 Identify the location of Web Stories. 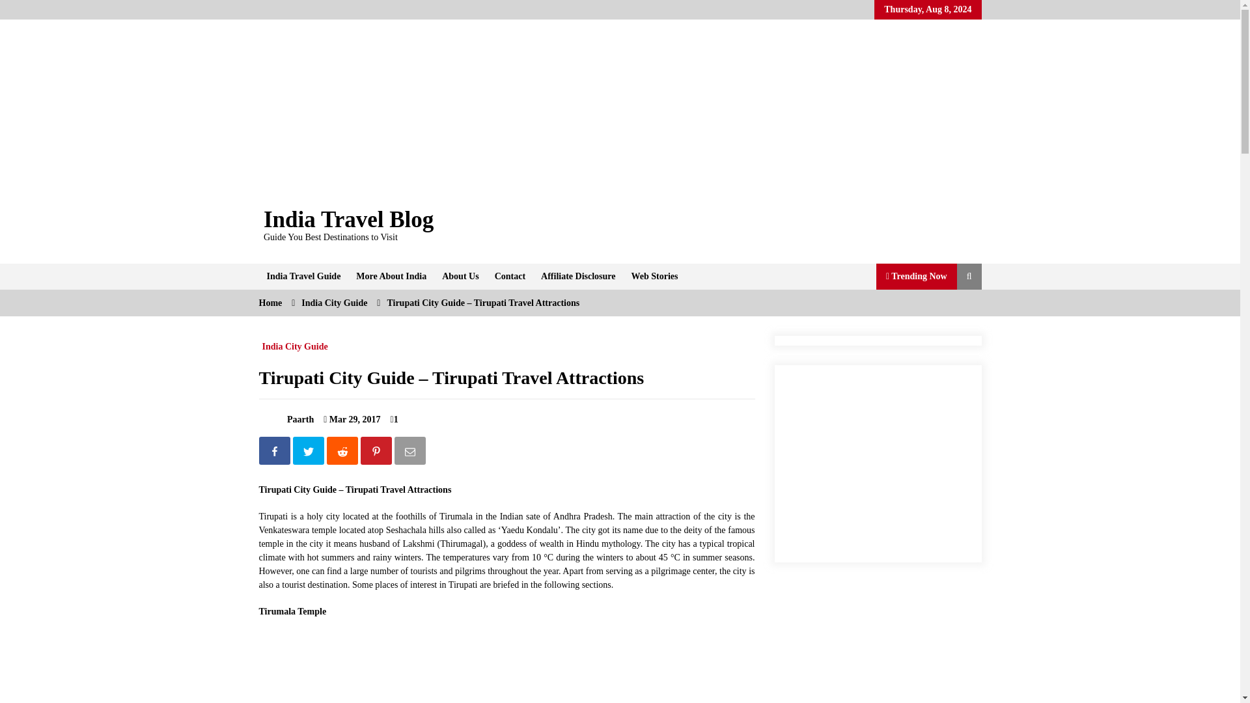
(655, 276).